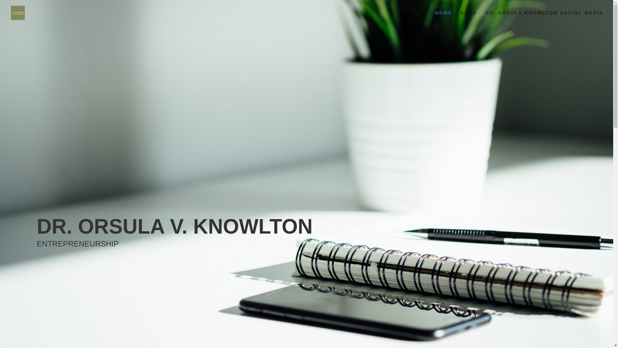  What do you see at coordinates (544, 18) in the screenshot?
I see `DR. ORSULA KNOWLTON SOCIAL MEDIA` at bounding box center [544, 18].